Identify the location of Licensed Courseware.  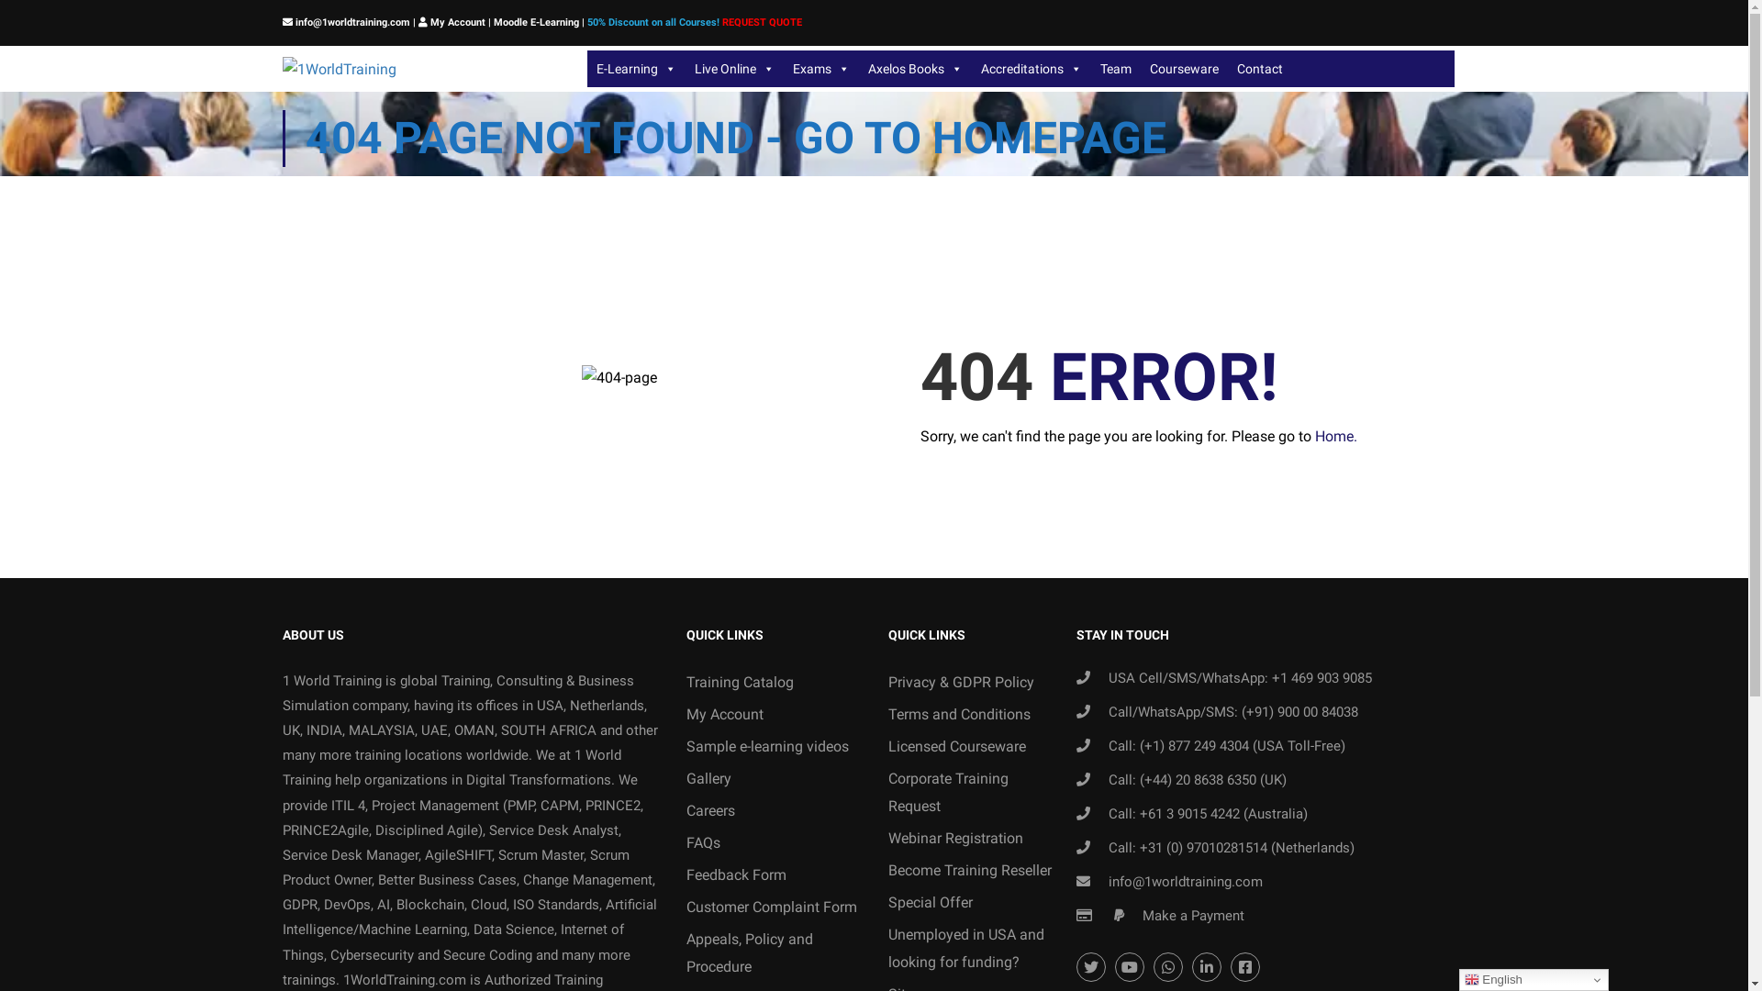
(976, 747).